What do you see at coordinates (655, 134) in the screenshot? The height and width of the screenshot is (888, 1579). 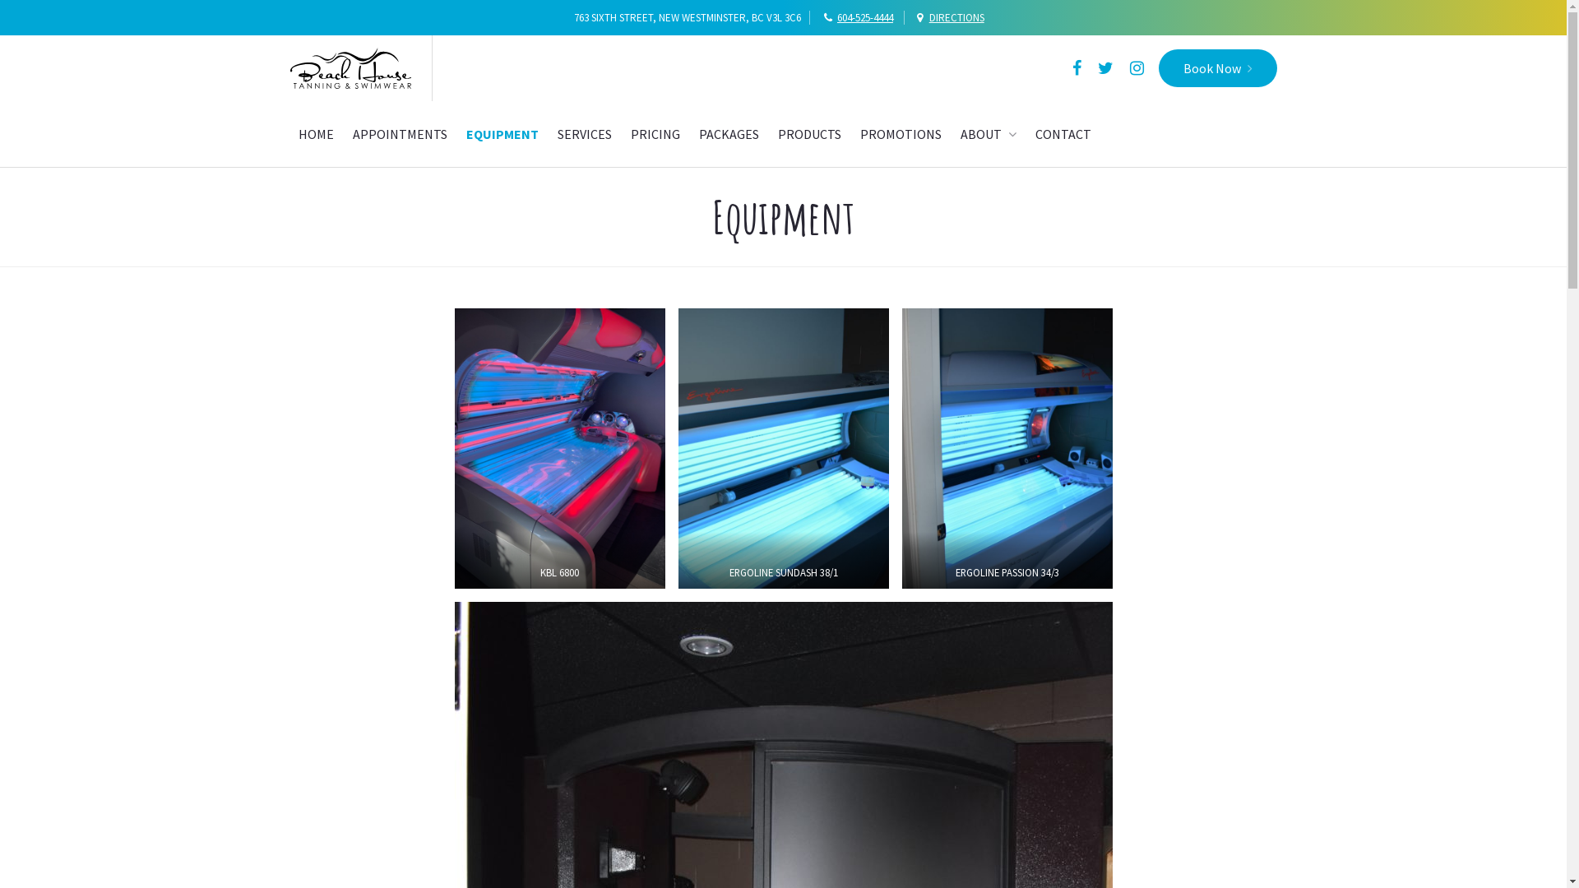 I see `PRICING` at bounding box center [655, 134].